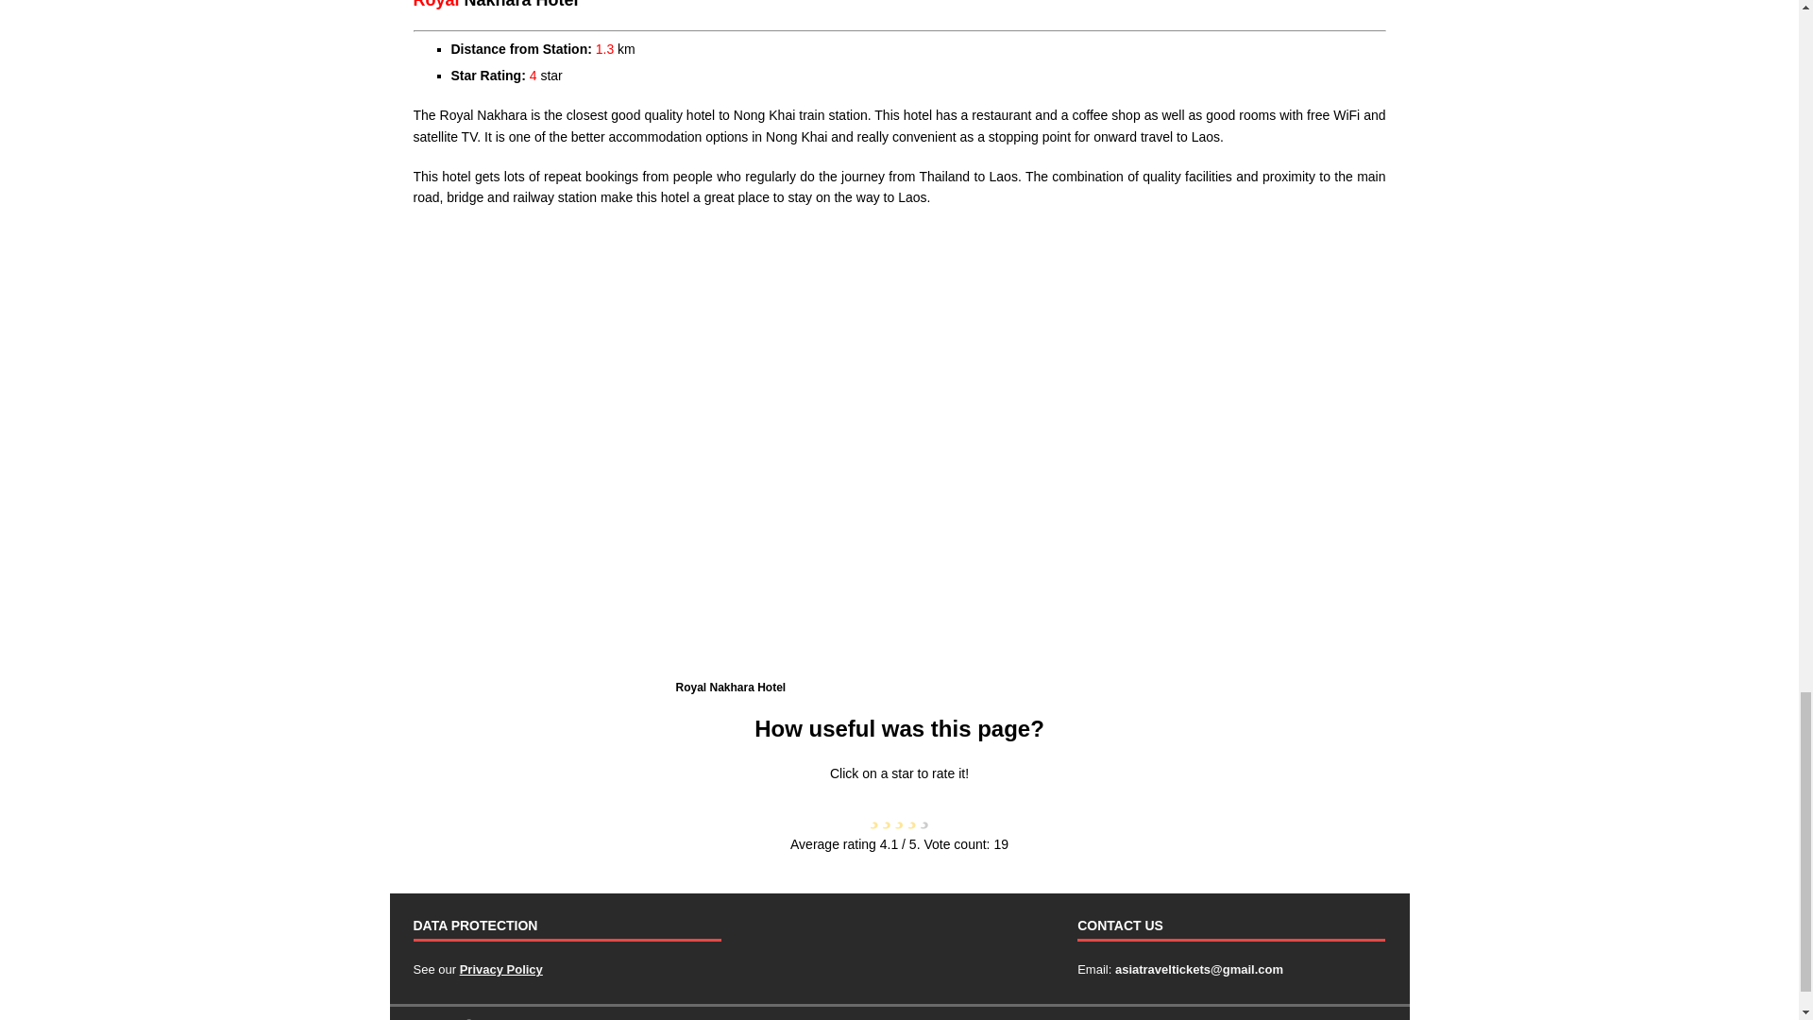  I want to click on E-mail Thailand Trains, so click(1199, 969).